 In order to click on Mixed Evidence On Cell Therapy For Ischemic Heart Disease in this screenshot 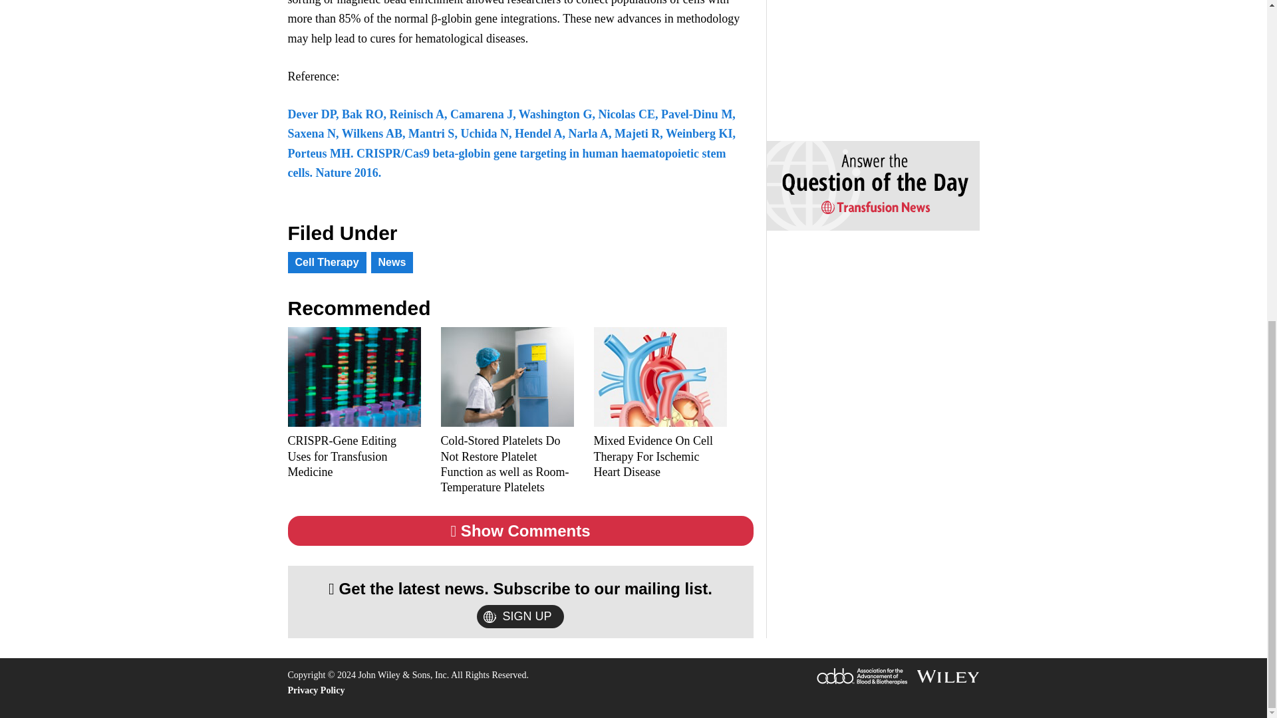, I will do `click(660, 457)`.